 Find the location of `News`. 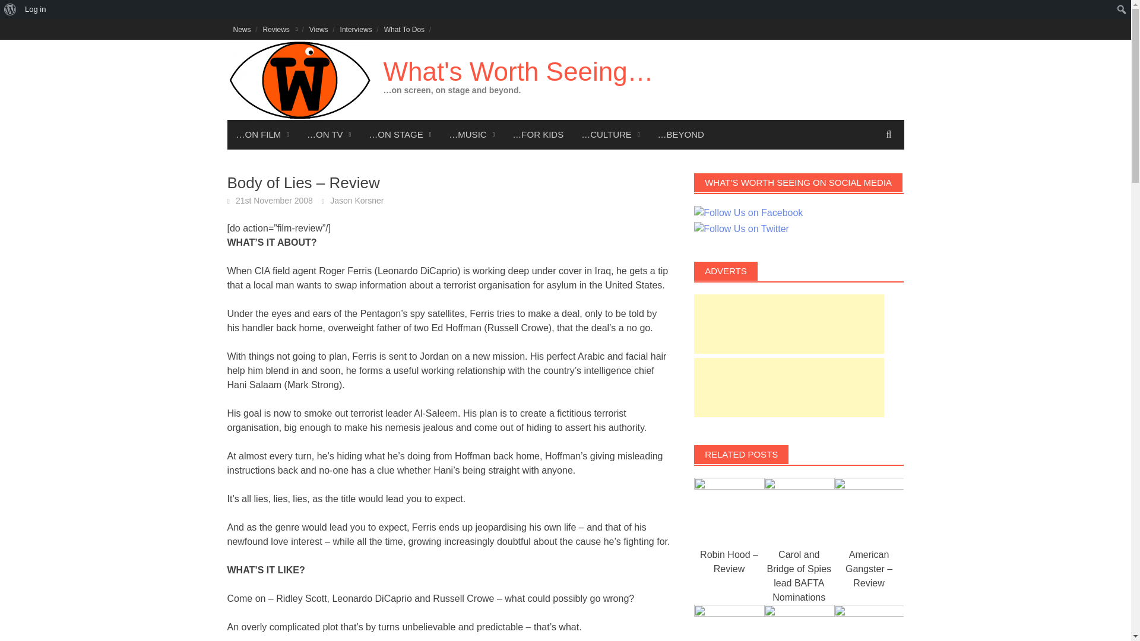

News is located at coordinates (242, 29).